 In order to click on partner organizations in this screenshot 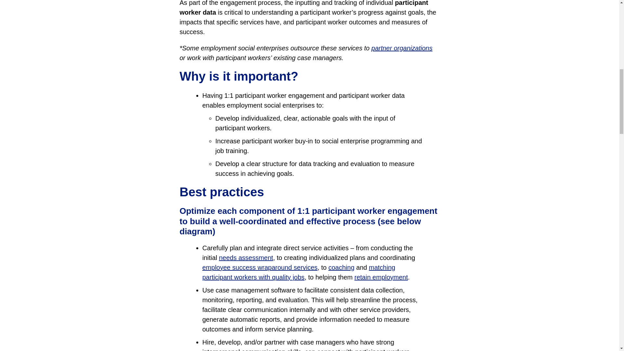, I will do `click(402, 48)`.